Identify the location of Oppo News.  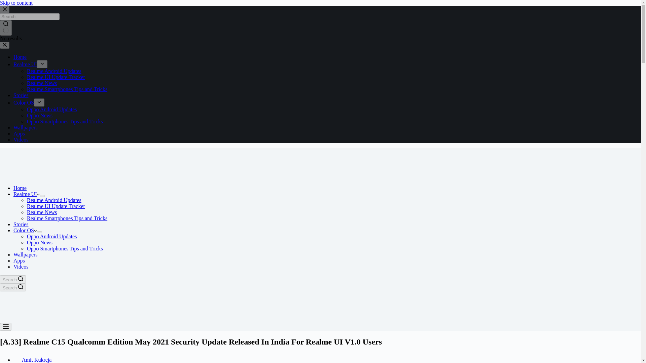
(40, 115).